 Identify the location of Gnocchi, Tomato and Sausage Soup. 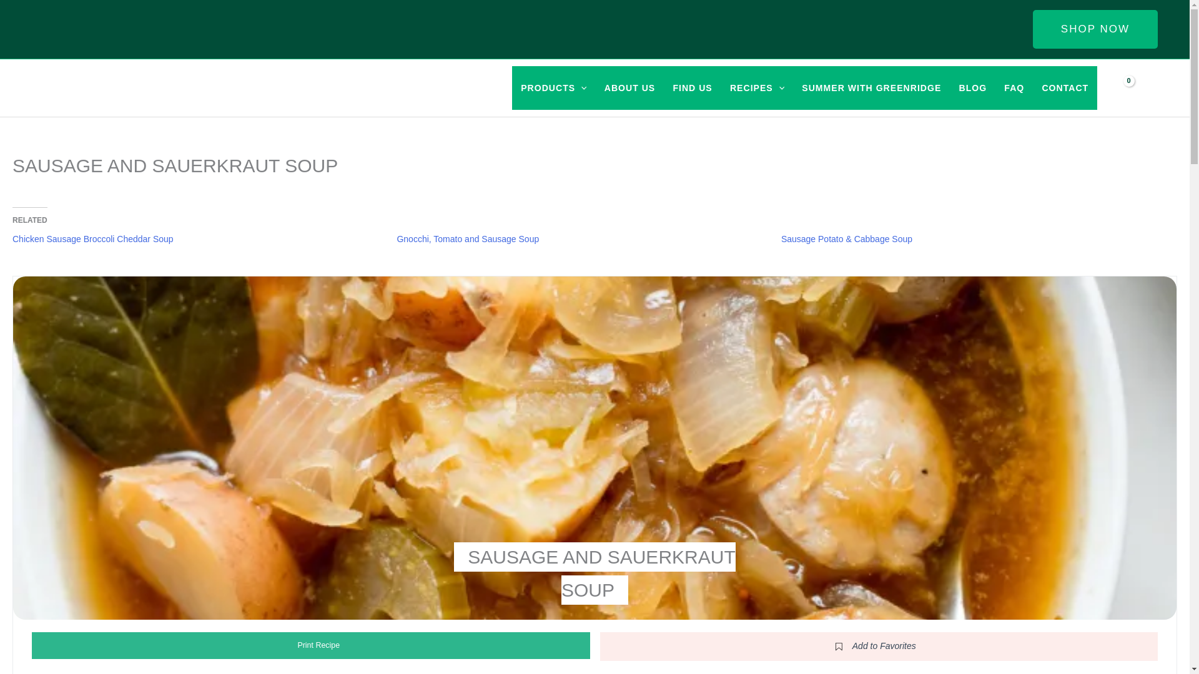
(467, 238).